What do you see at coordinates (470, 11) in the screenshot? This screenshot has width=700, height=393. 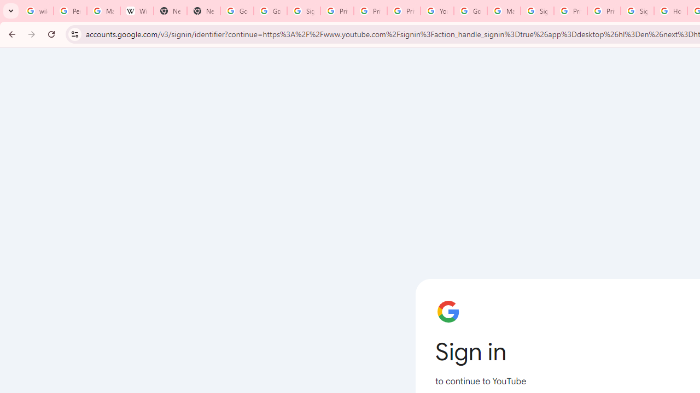 I see `Google Account Help` at bounding box center [470, 11].